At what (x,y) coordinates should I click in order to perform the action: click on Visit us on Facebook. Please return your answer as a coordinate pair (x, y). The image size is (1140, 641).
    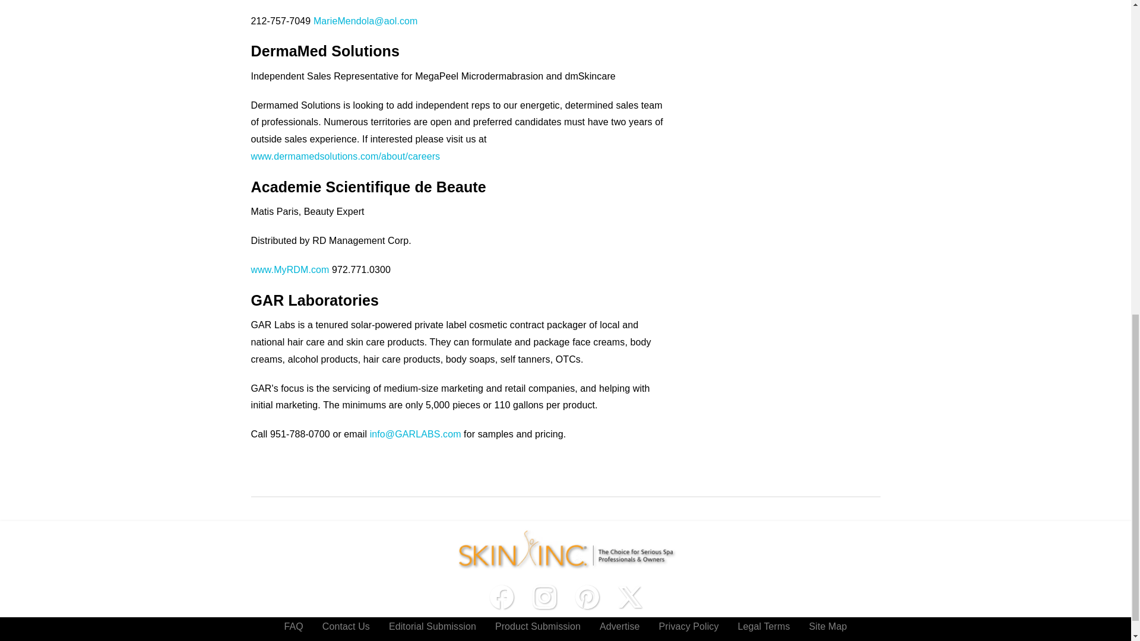
    Looking at the image, I should click on (501, 597).